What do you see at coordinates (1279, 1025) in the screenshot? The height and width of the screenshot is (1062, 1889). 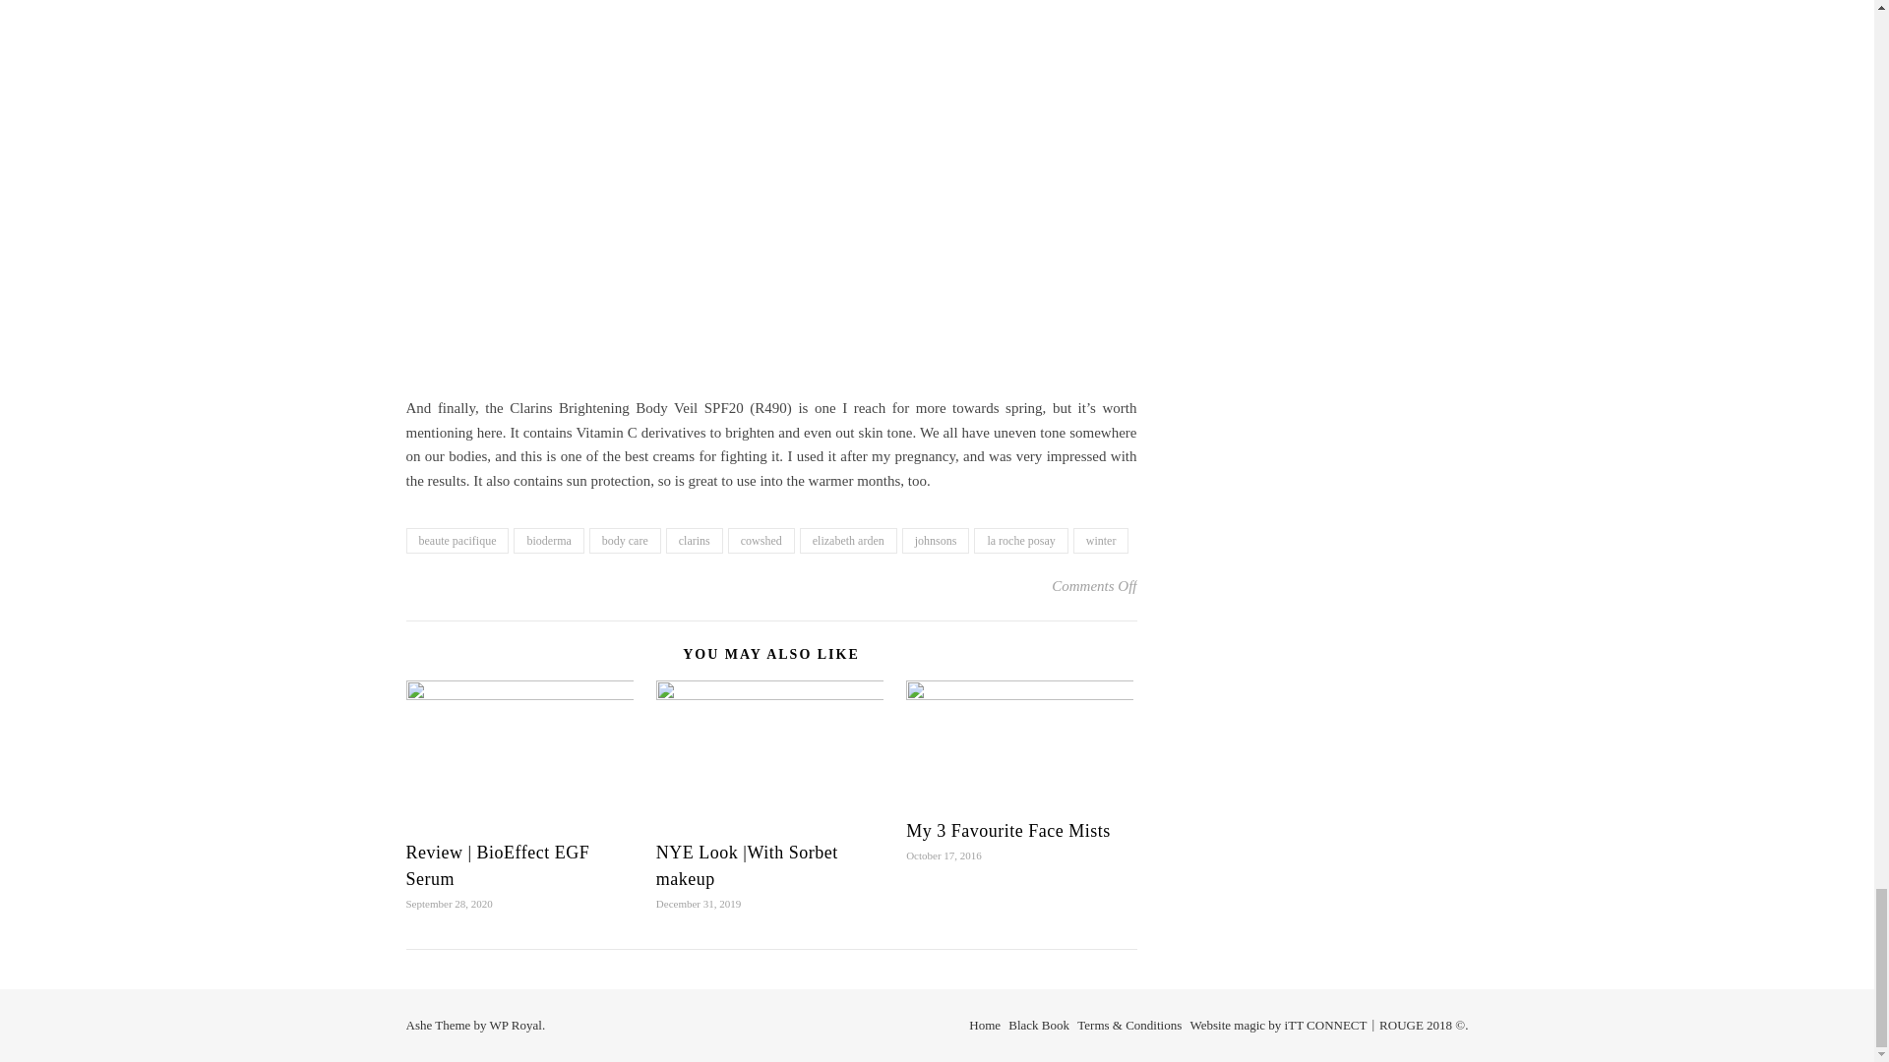 I see `Website magic by iTT CONNECT` at bounding box center [1279, 1025].